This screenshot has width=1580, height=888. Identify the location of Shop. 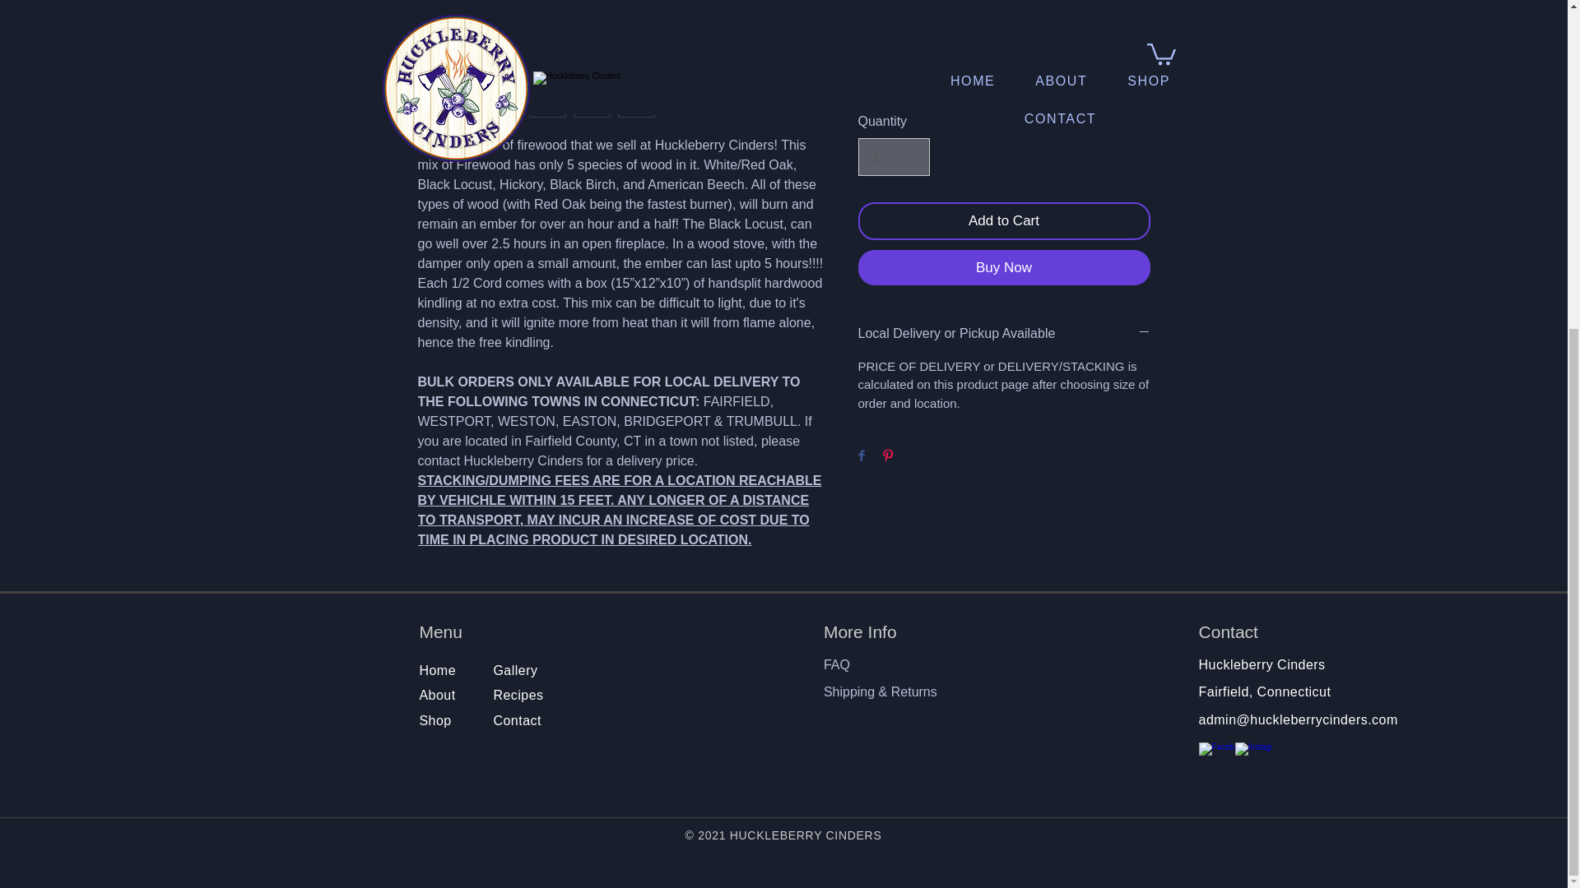
(434, 720).